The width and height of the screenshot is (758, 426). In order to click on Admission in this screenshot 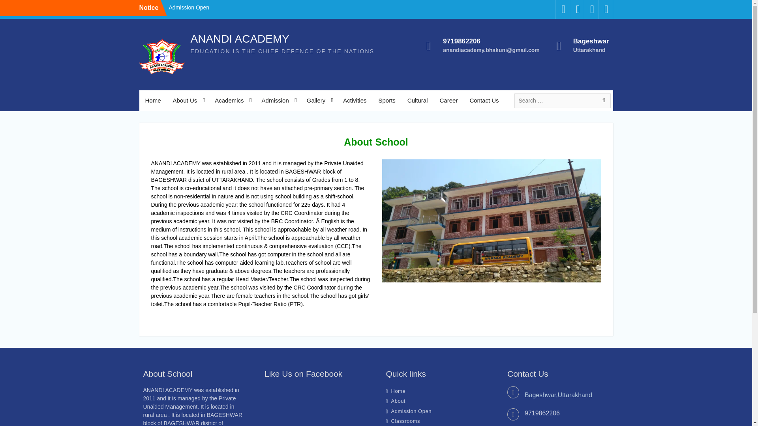, I will do `click(278, 100)`.